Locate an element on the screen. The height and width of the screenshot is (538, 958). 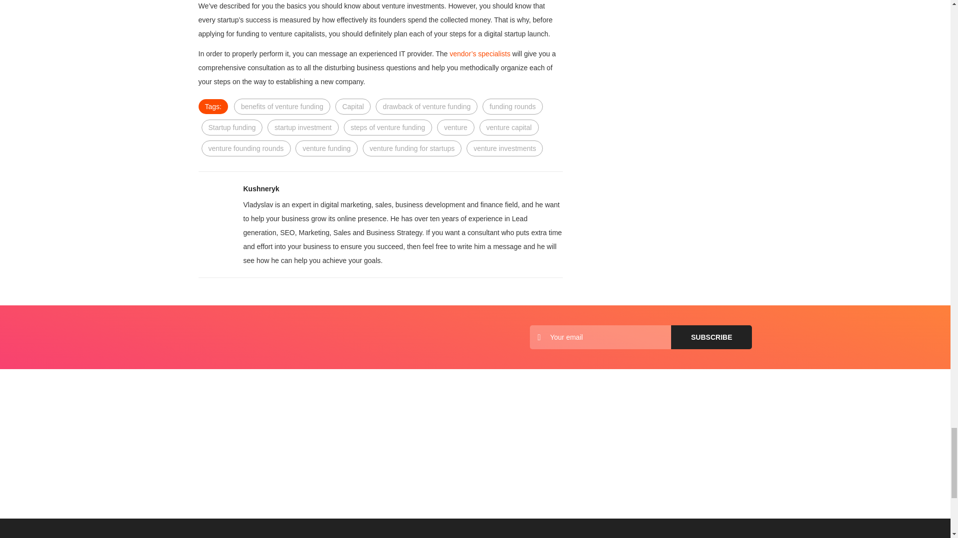
funding rounds is located at coordinates (513, 107).